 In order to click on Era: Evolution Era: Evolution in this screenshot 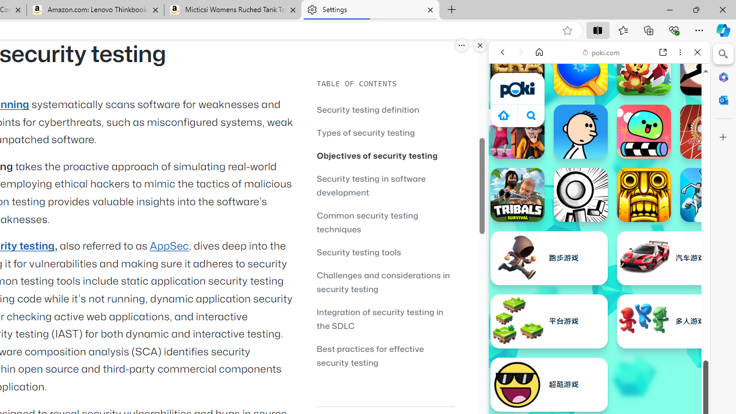, I will do `click(517, 68)`.